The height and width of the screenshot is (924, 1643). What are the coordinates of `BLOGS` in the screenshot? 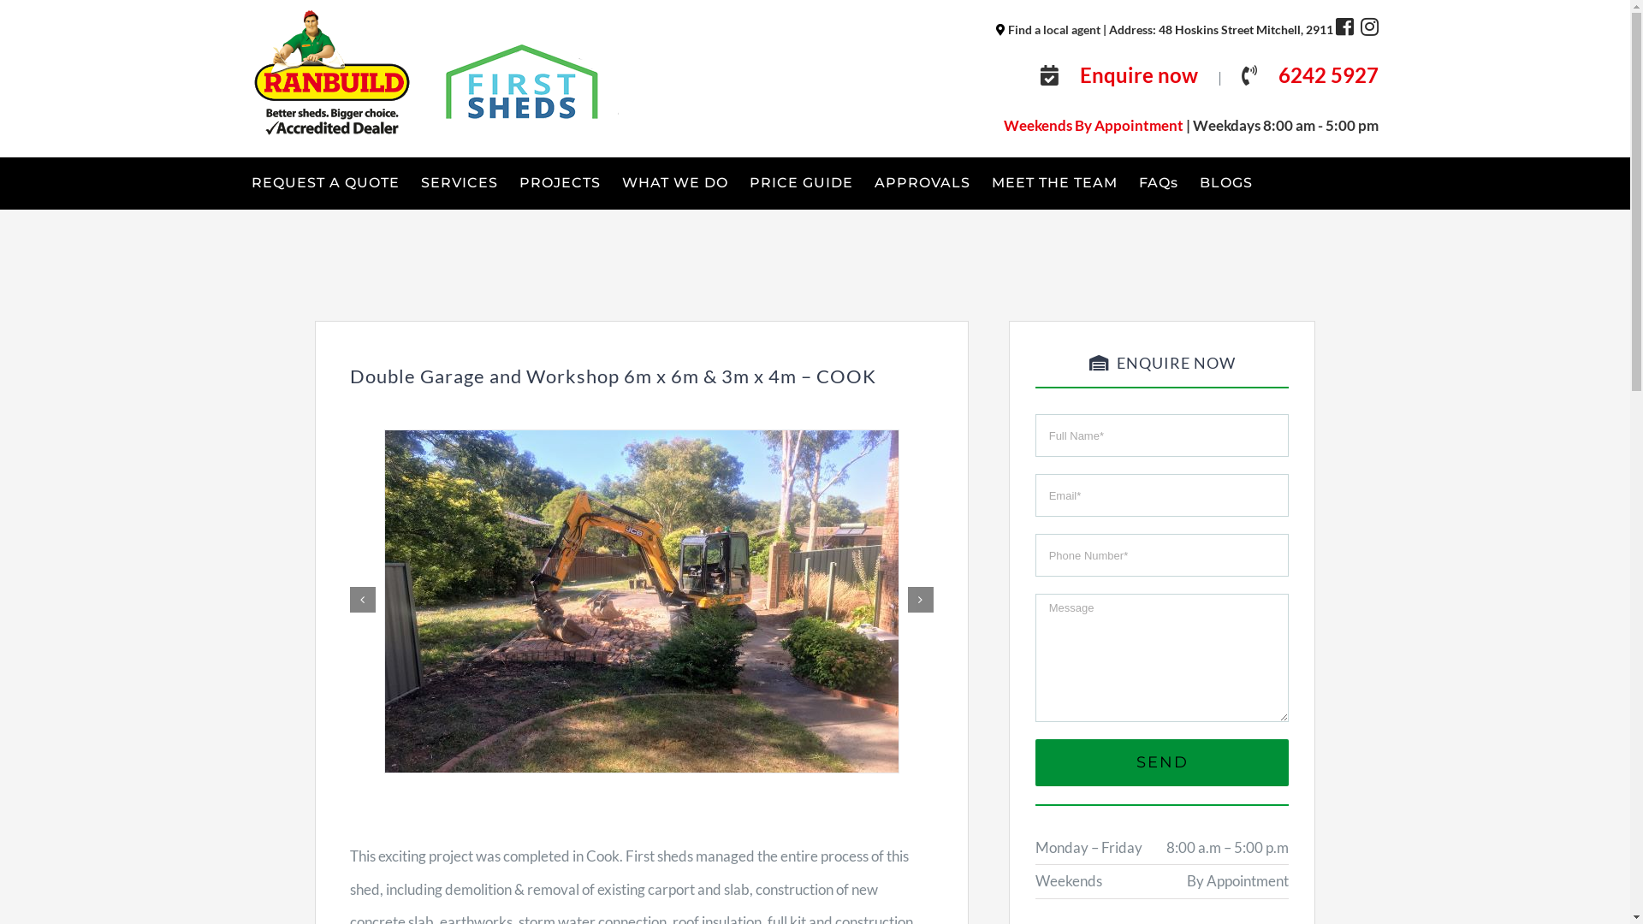 It's located at (1226, 183).